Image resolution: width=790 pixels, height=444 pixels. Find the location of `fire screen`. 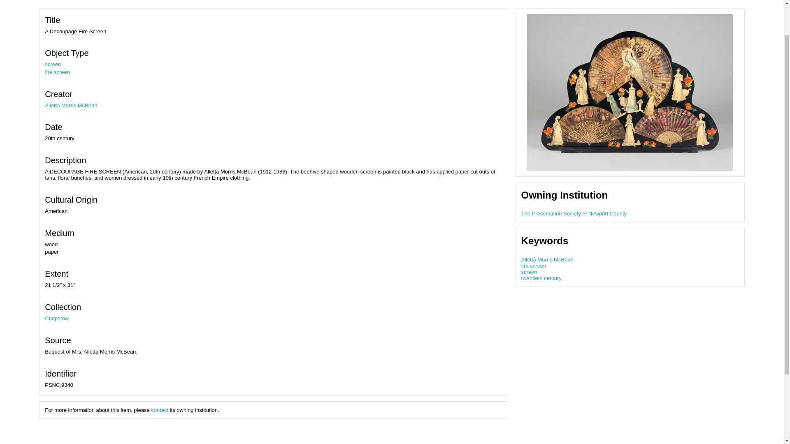

fire screen is located at coordinates (534, 266).